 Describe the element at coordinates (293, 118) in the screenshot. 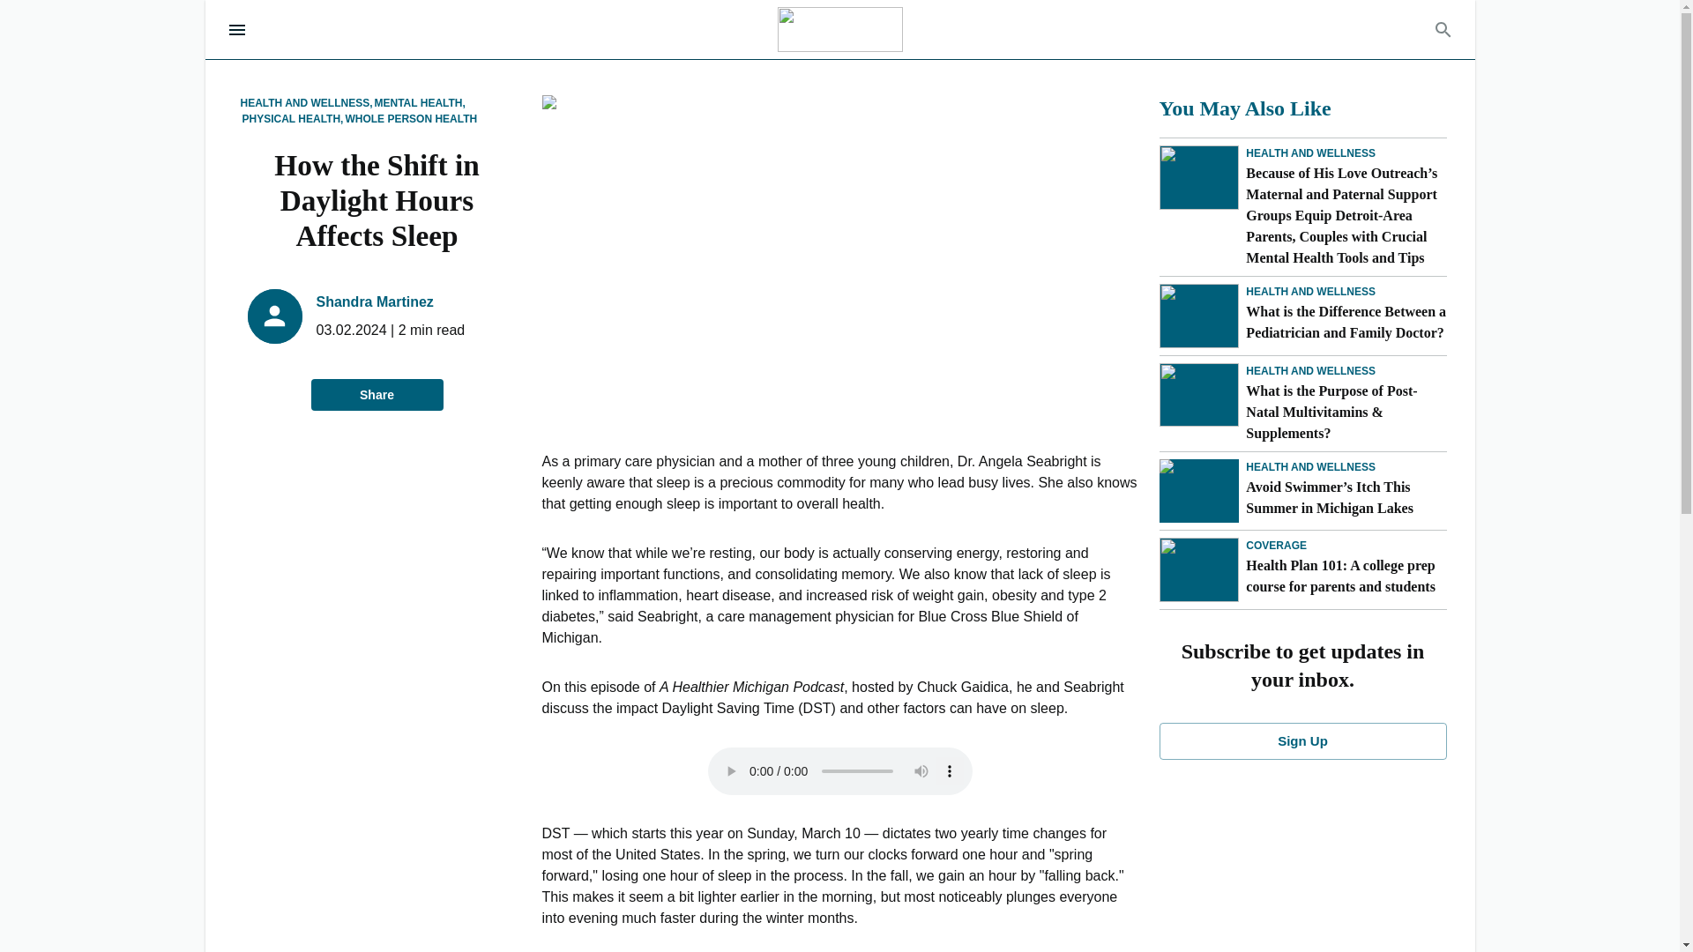

I see `PHYSICAL HEALTH,` at that location.